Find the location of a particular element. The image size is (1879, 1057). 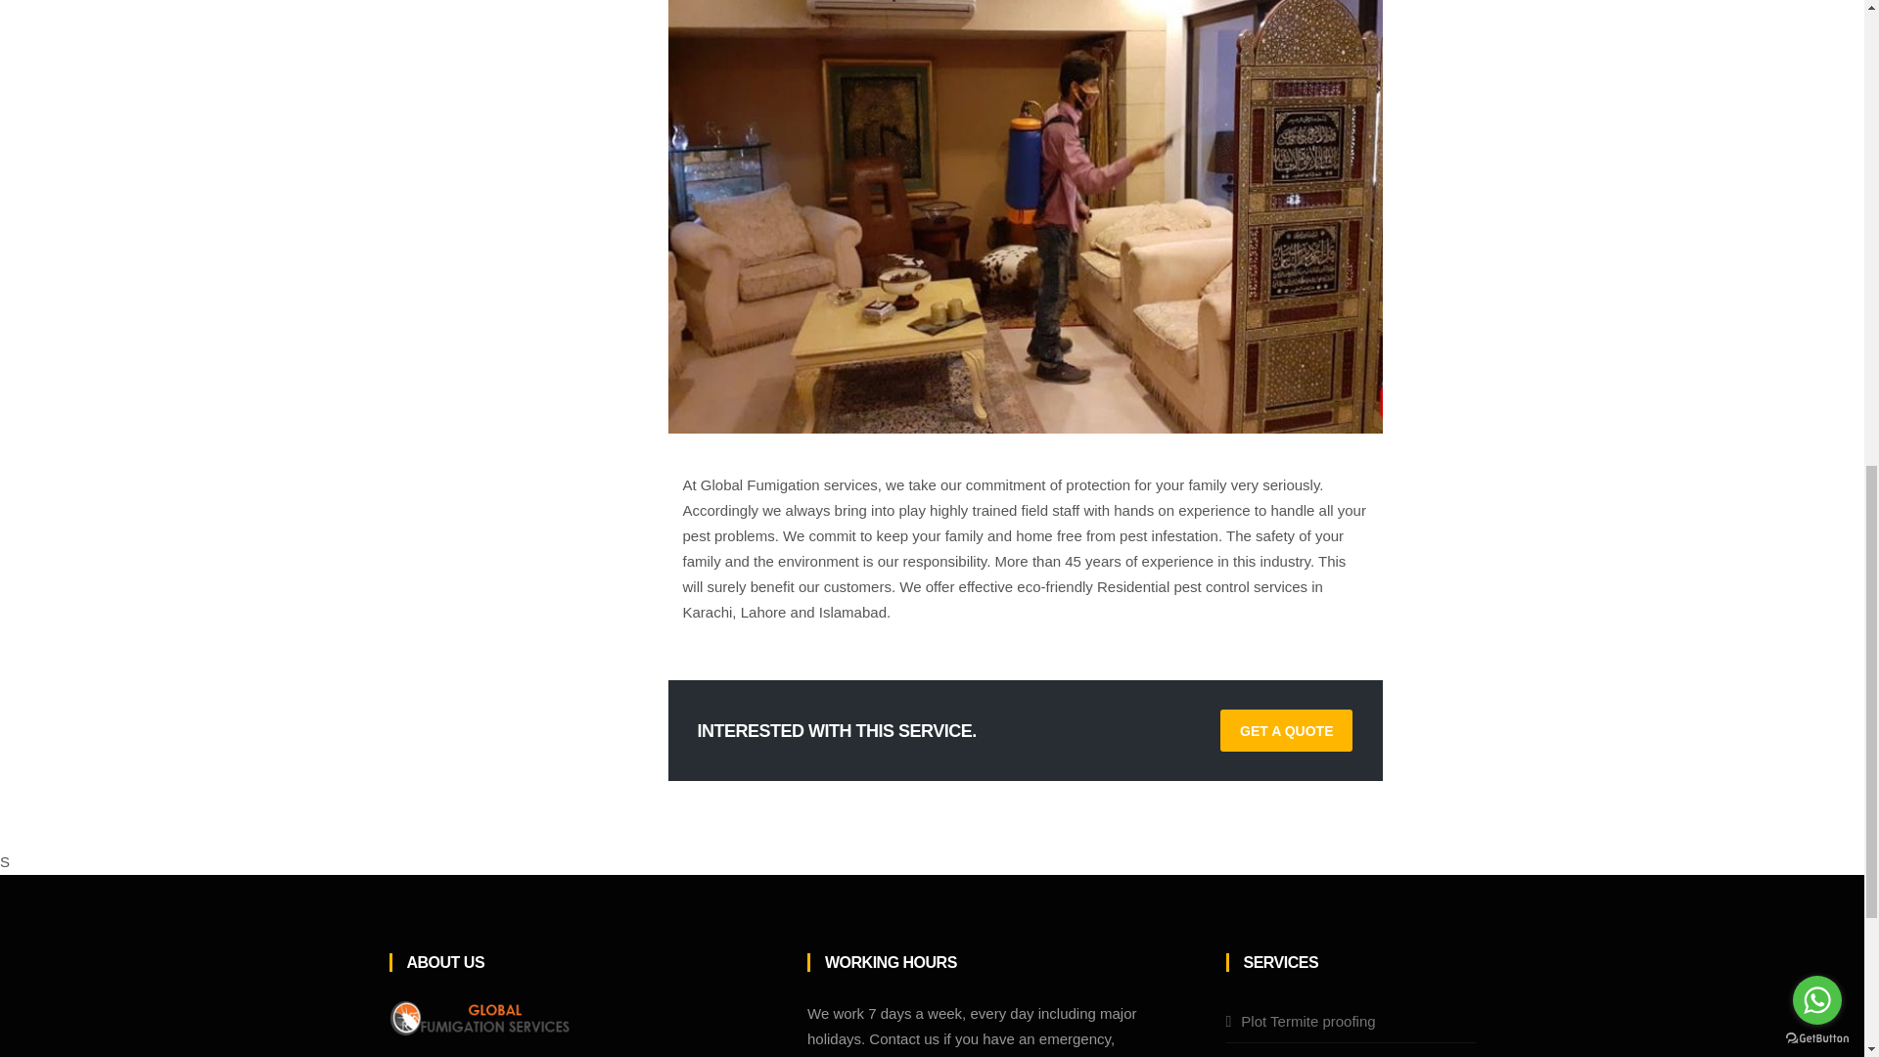

Plot Termite proofing is located at coordinates (1307, 1020).